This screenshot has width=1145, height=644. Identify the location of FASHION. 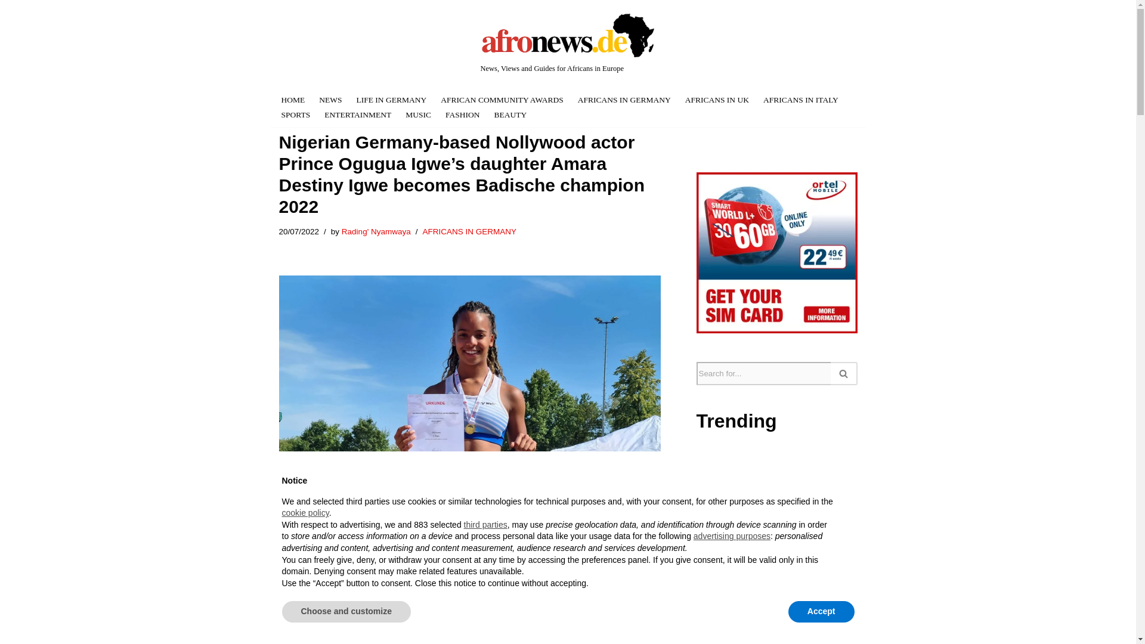
(462, 114).